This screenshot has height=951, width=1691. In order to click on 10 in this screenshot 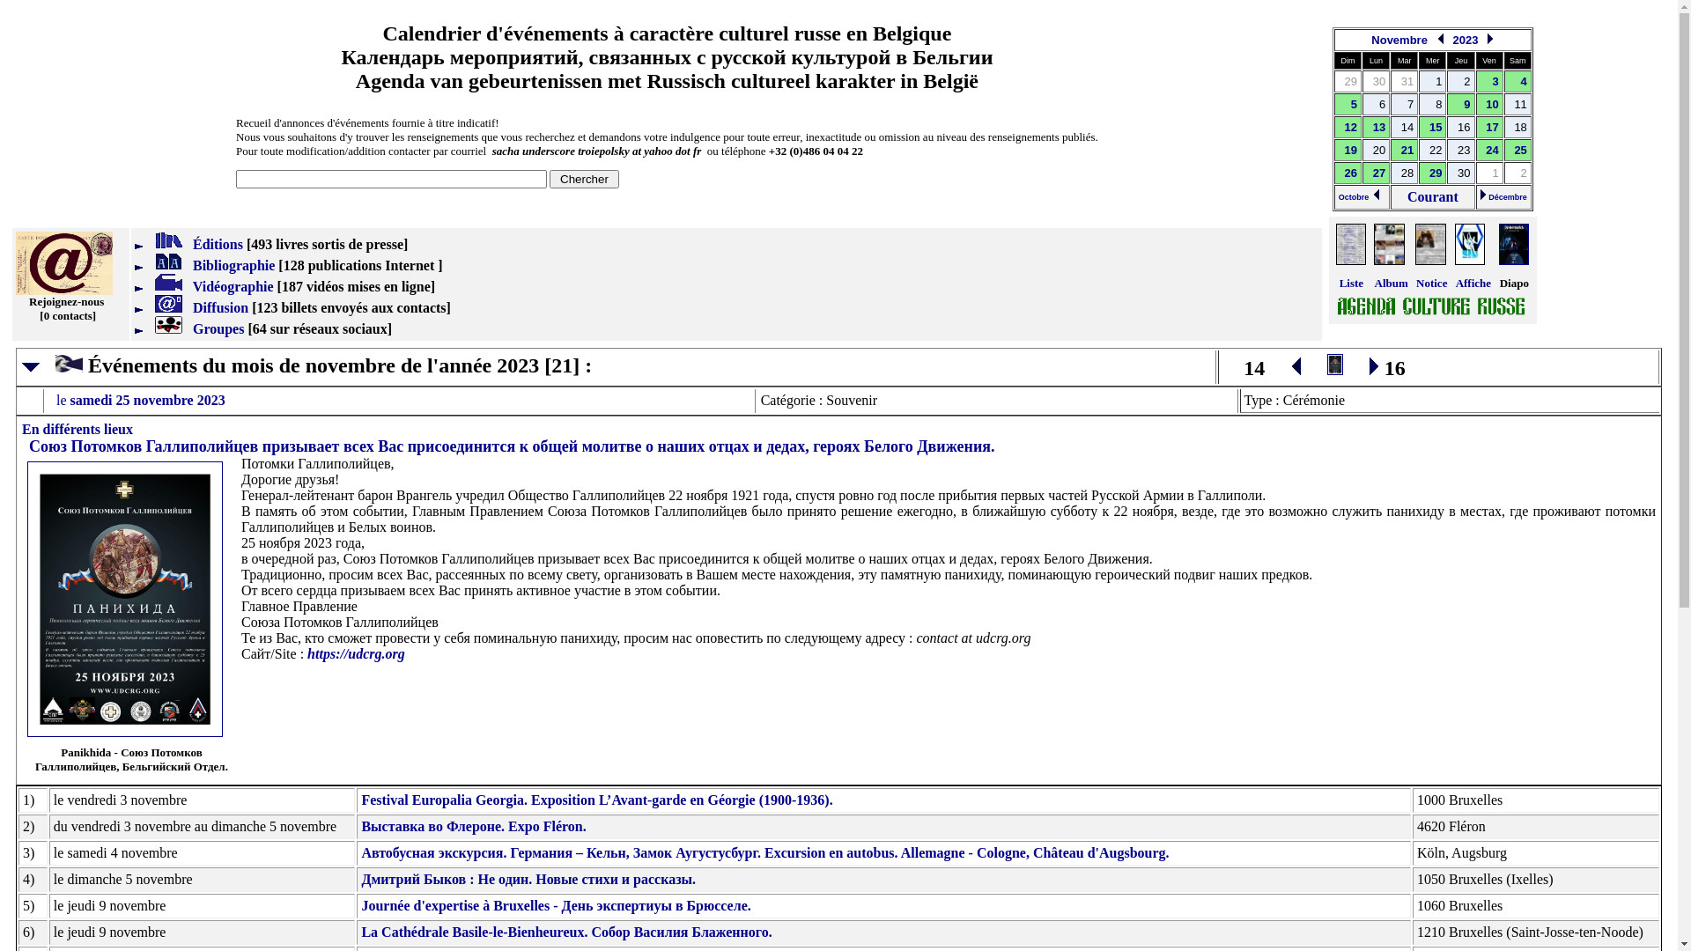, I will do `click(1492, 104)`.